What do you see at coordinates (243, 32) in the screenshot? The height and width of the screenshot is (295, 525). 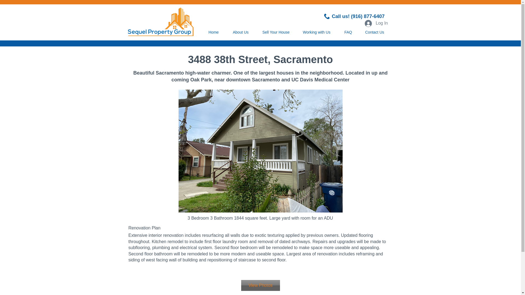 I see `About Us` at bounding box center [243, 32].